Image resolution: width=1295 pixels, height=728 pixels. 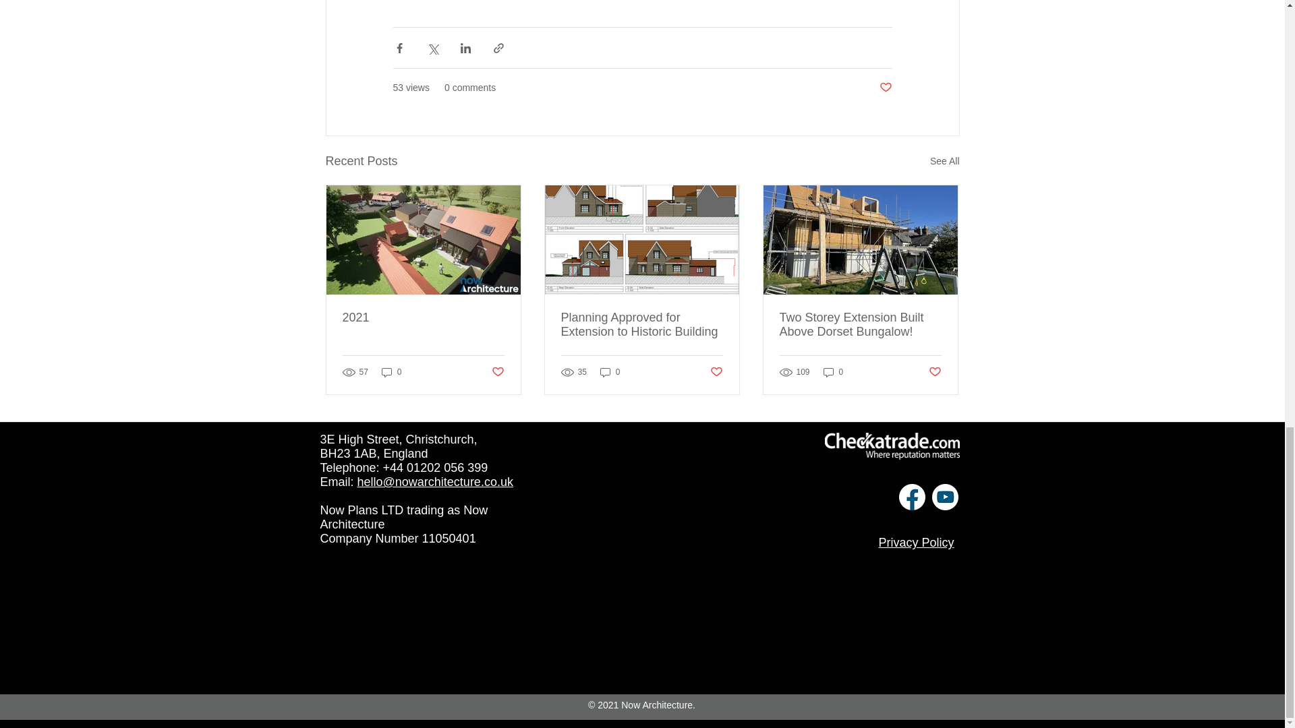 I want to click on 0, so click(x=391, y=372).